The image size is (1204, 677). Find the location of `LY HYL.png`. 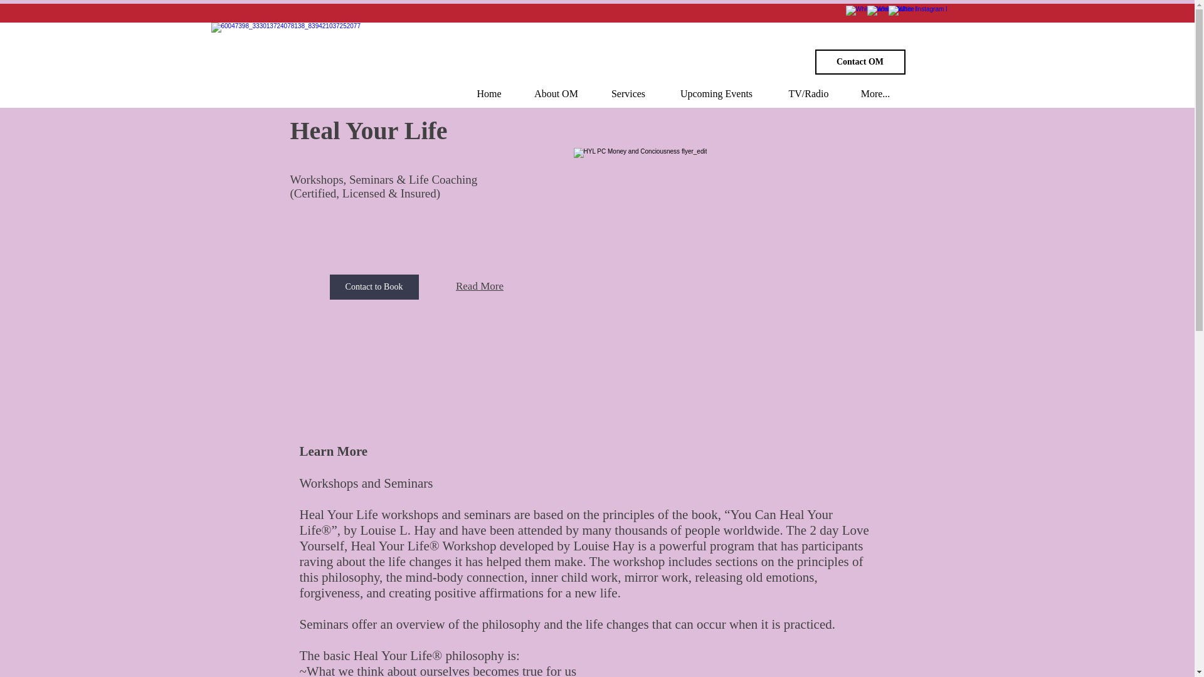

LY HYL.png is located at coordinates (721, 276).